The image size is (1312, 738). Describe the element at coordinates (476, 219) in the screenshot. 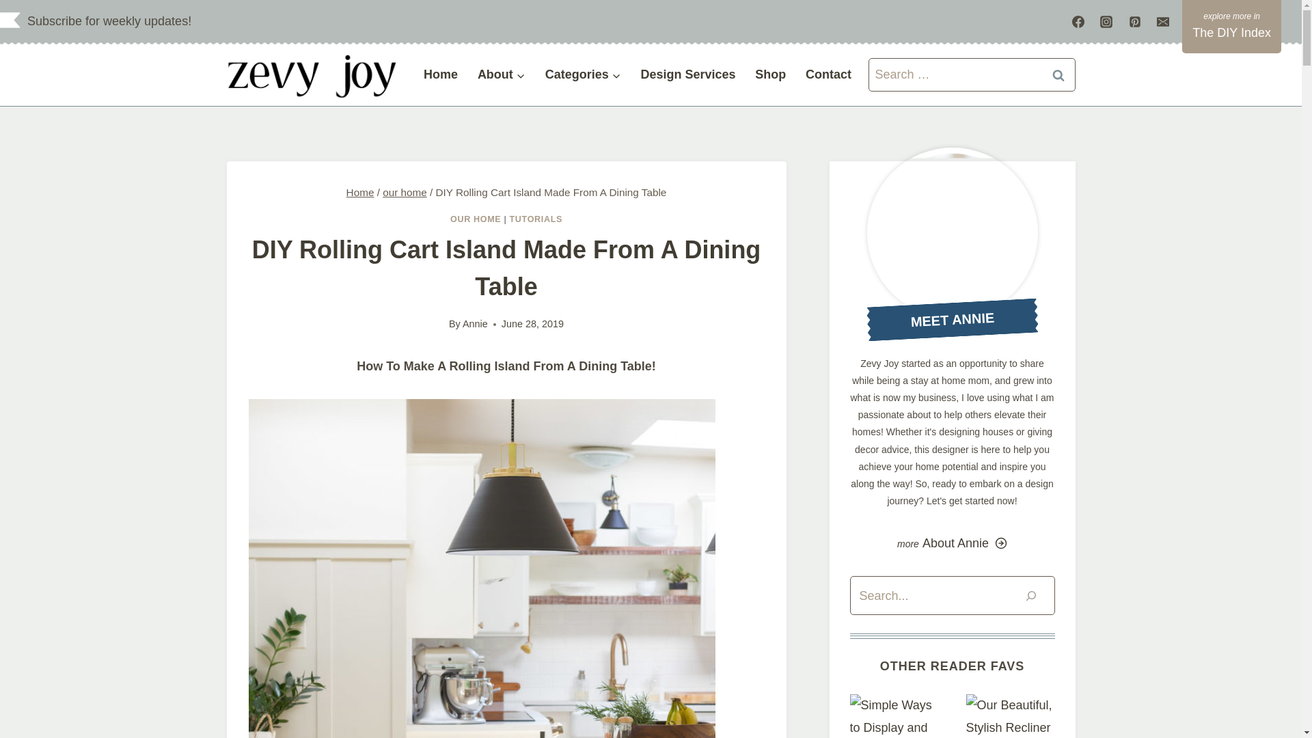

I see `OUR HOME` at that location.